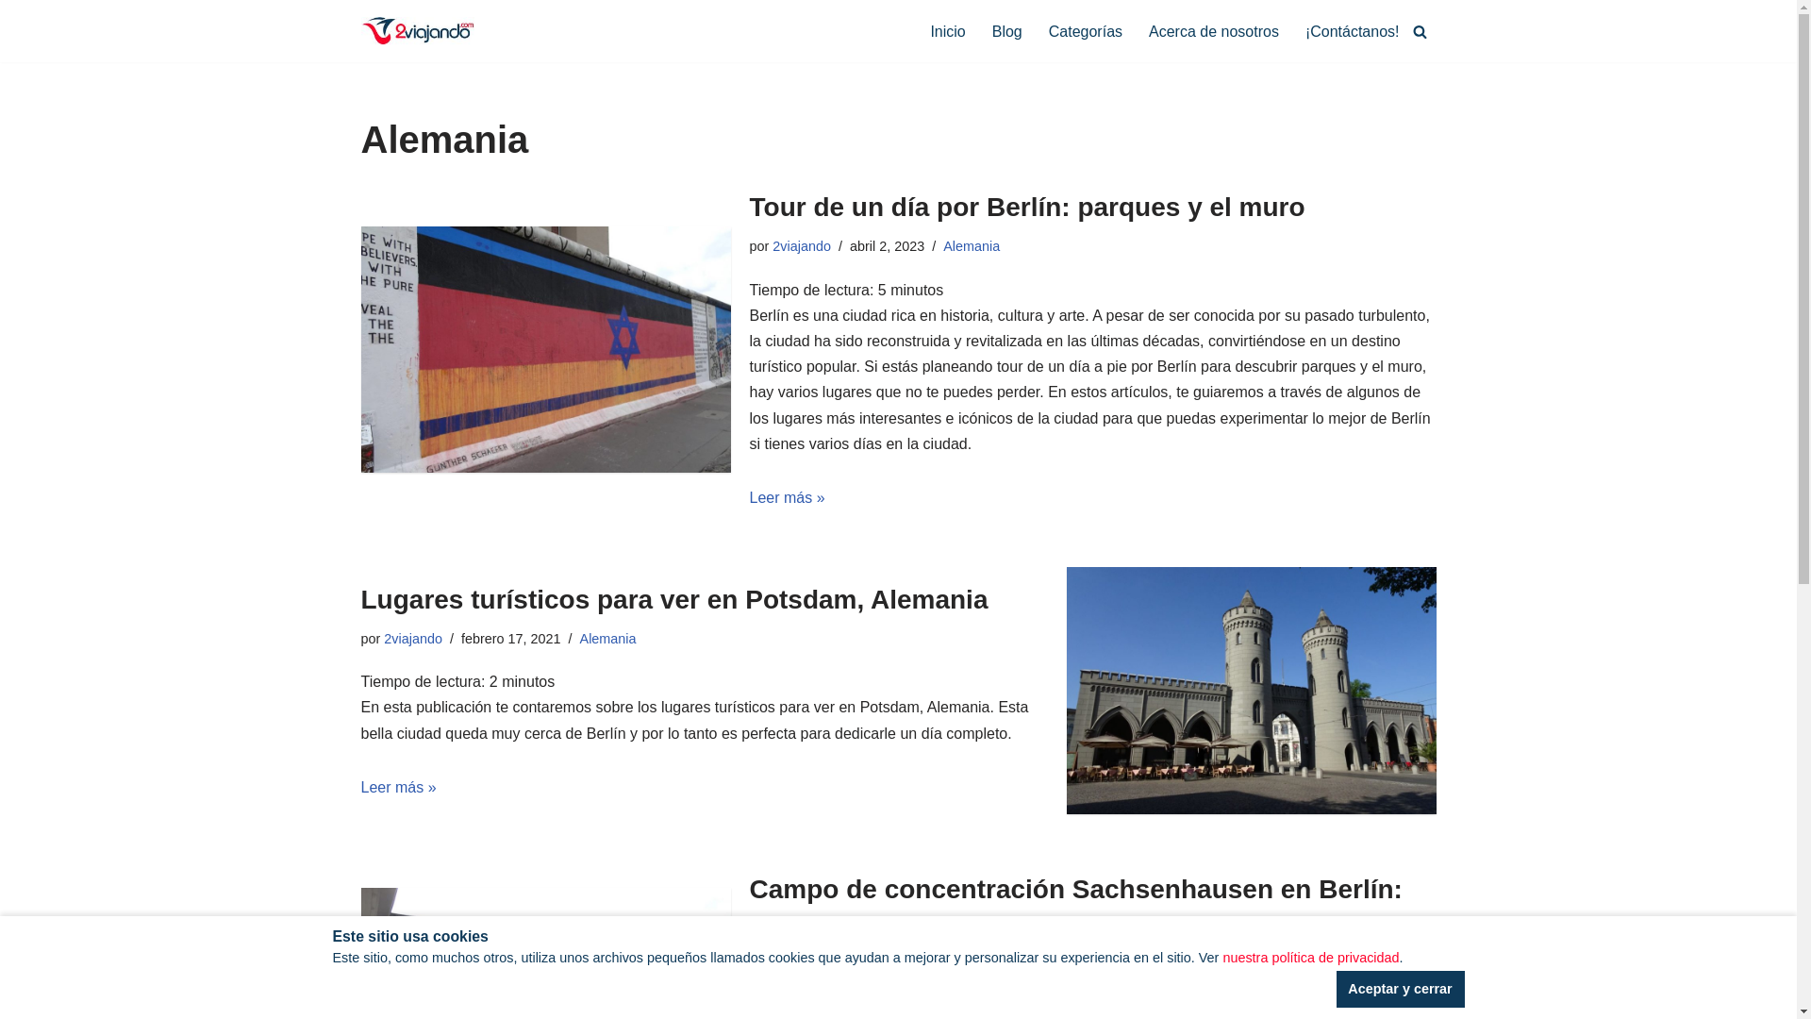 Image resolution: width=1811 pixels, height=1019 pixels. Describe the element at coordinates (802, 246) in the screenshot. I see `2viajando` at that location.